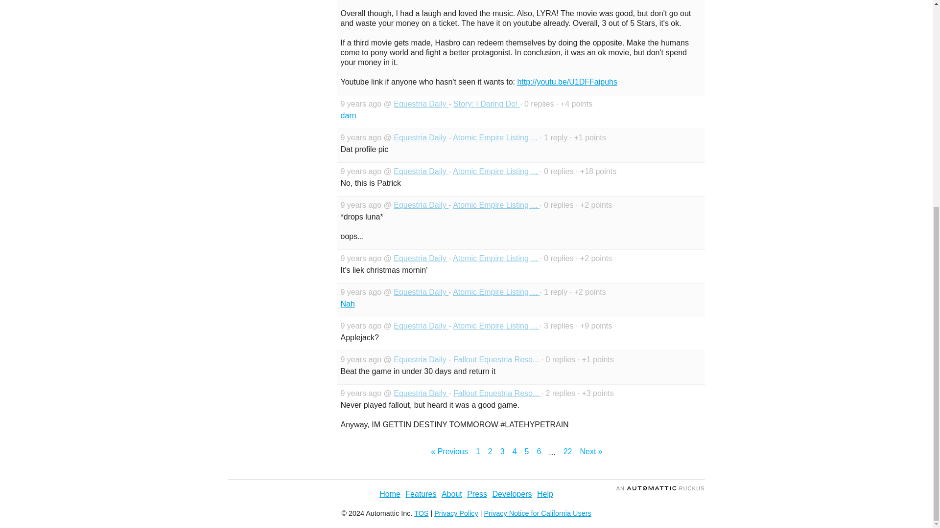 Image resolution: width=940 pixels, height=528 pixels. Describe the element at coordinates (421, 291) in the screenshot. I see `Equestria Daily` at that location.